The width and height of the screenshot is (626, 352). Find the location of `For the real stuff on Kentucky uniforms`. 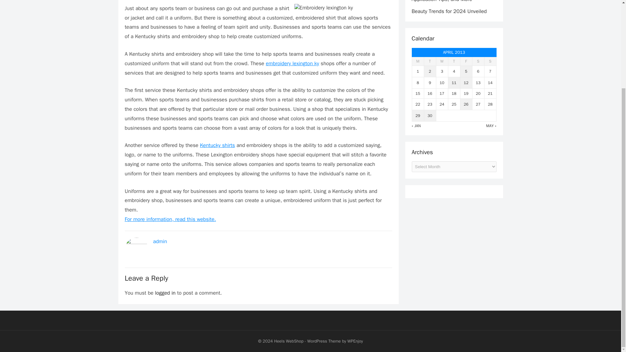

For the real stuff on Kentucky uniforms is located at coordinates (170, 219).